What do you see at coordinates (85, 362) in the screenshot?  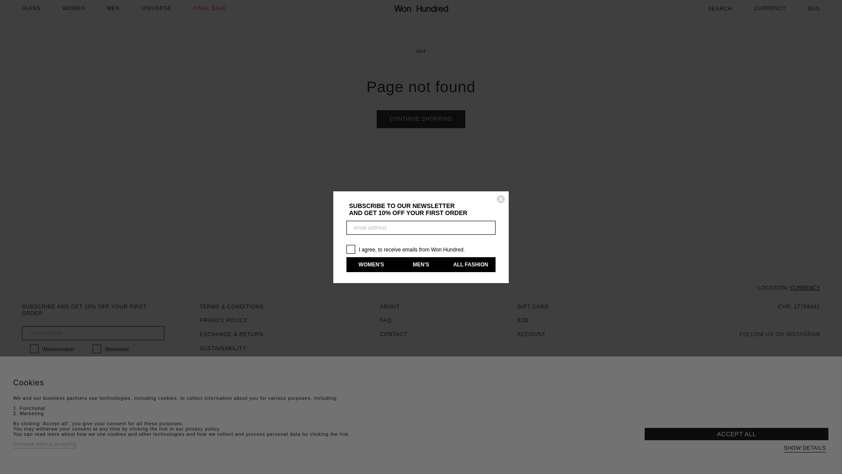 I see `on` at bounding box center [85, 362].